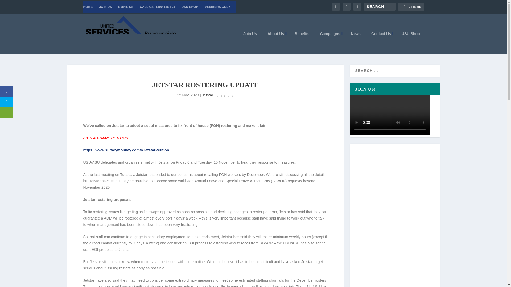  What do you see at coordinates (157, 7) in the screenshot?
I see `CALL US: 1300 136 604` at bounding box center [157, 7].